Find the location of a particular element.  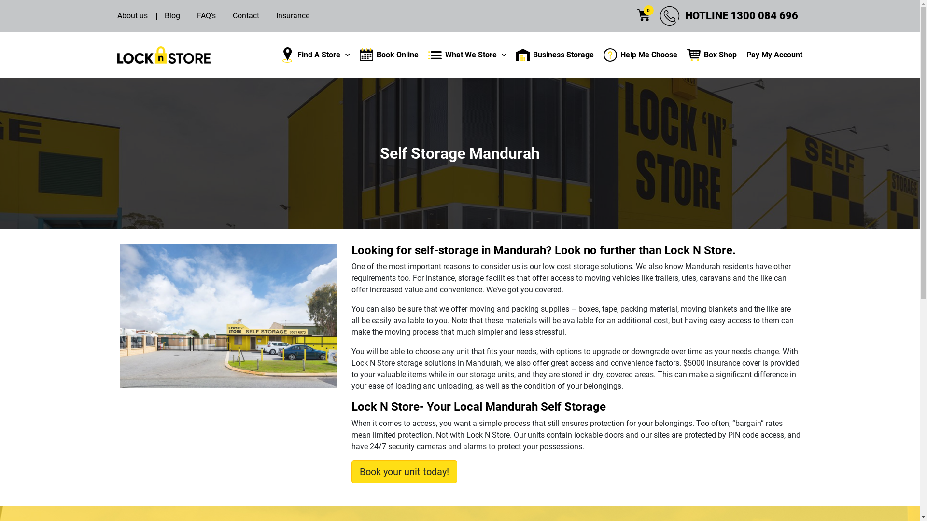

Business Storage is located at coordinates (555, 55).